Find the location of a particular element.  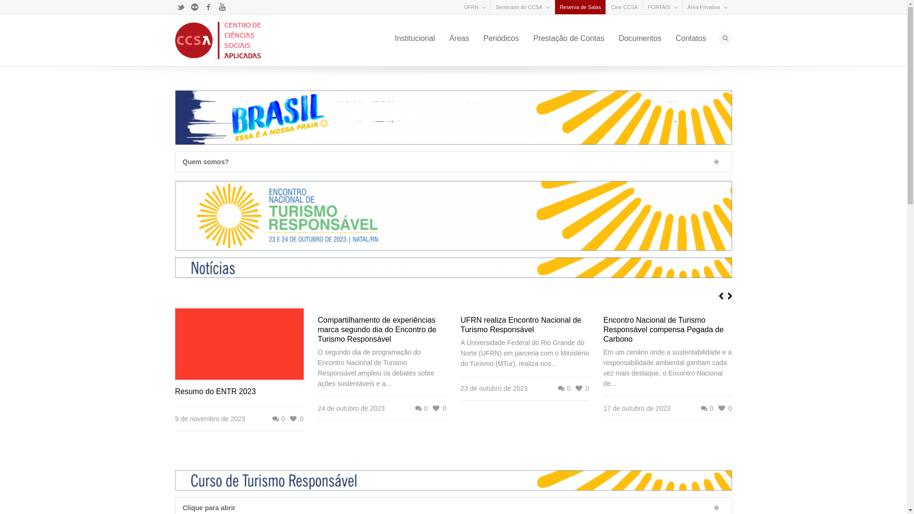

Resumo do ENTR 2023 is located at coordinates (216, 391).